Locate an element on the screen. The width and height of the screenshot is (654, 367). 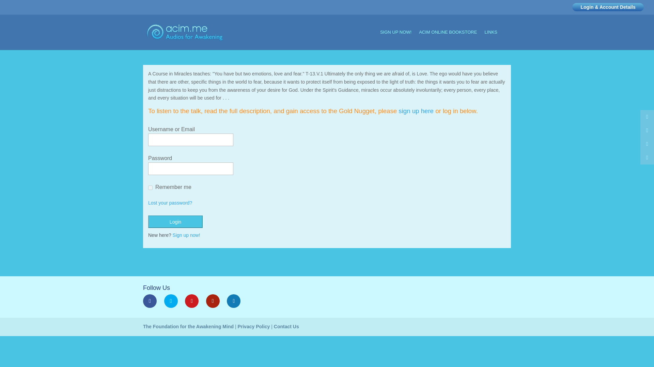
Sign up now! is located at coordinates (186, 235).